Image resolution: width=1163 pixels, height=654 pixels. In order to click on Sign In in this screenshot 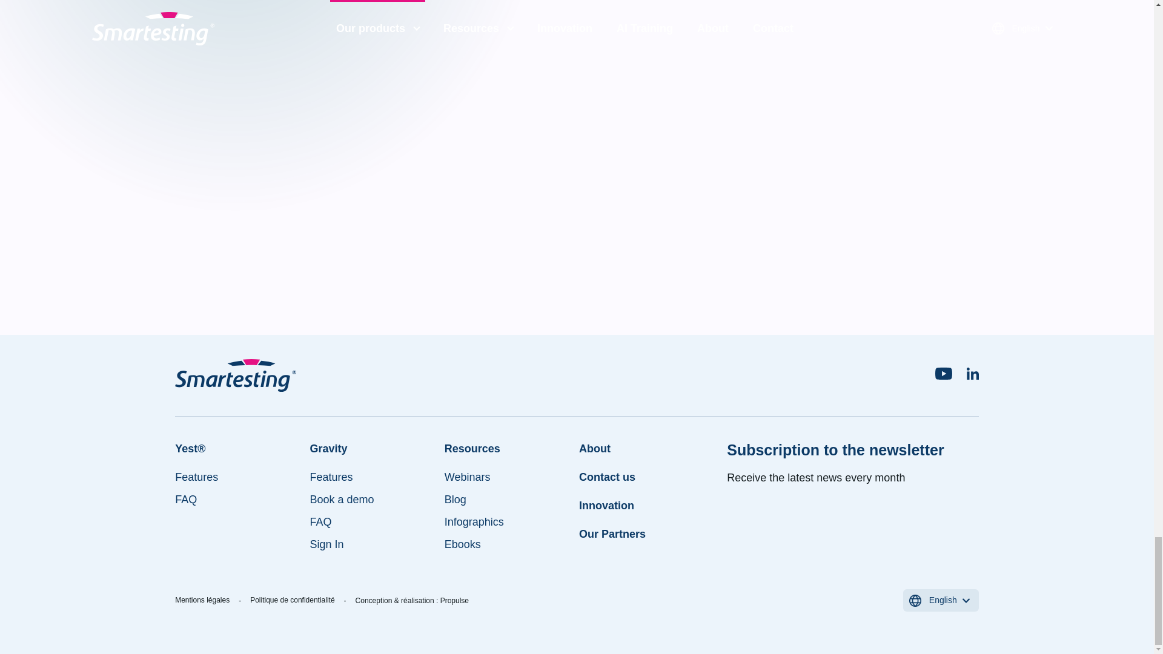, I will do `click(371, 544)`.